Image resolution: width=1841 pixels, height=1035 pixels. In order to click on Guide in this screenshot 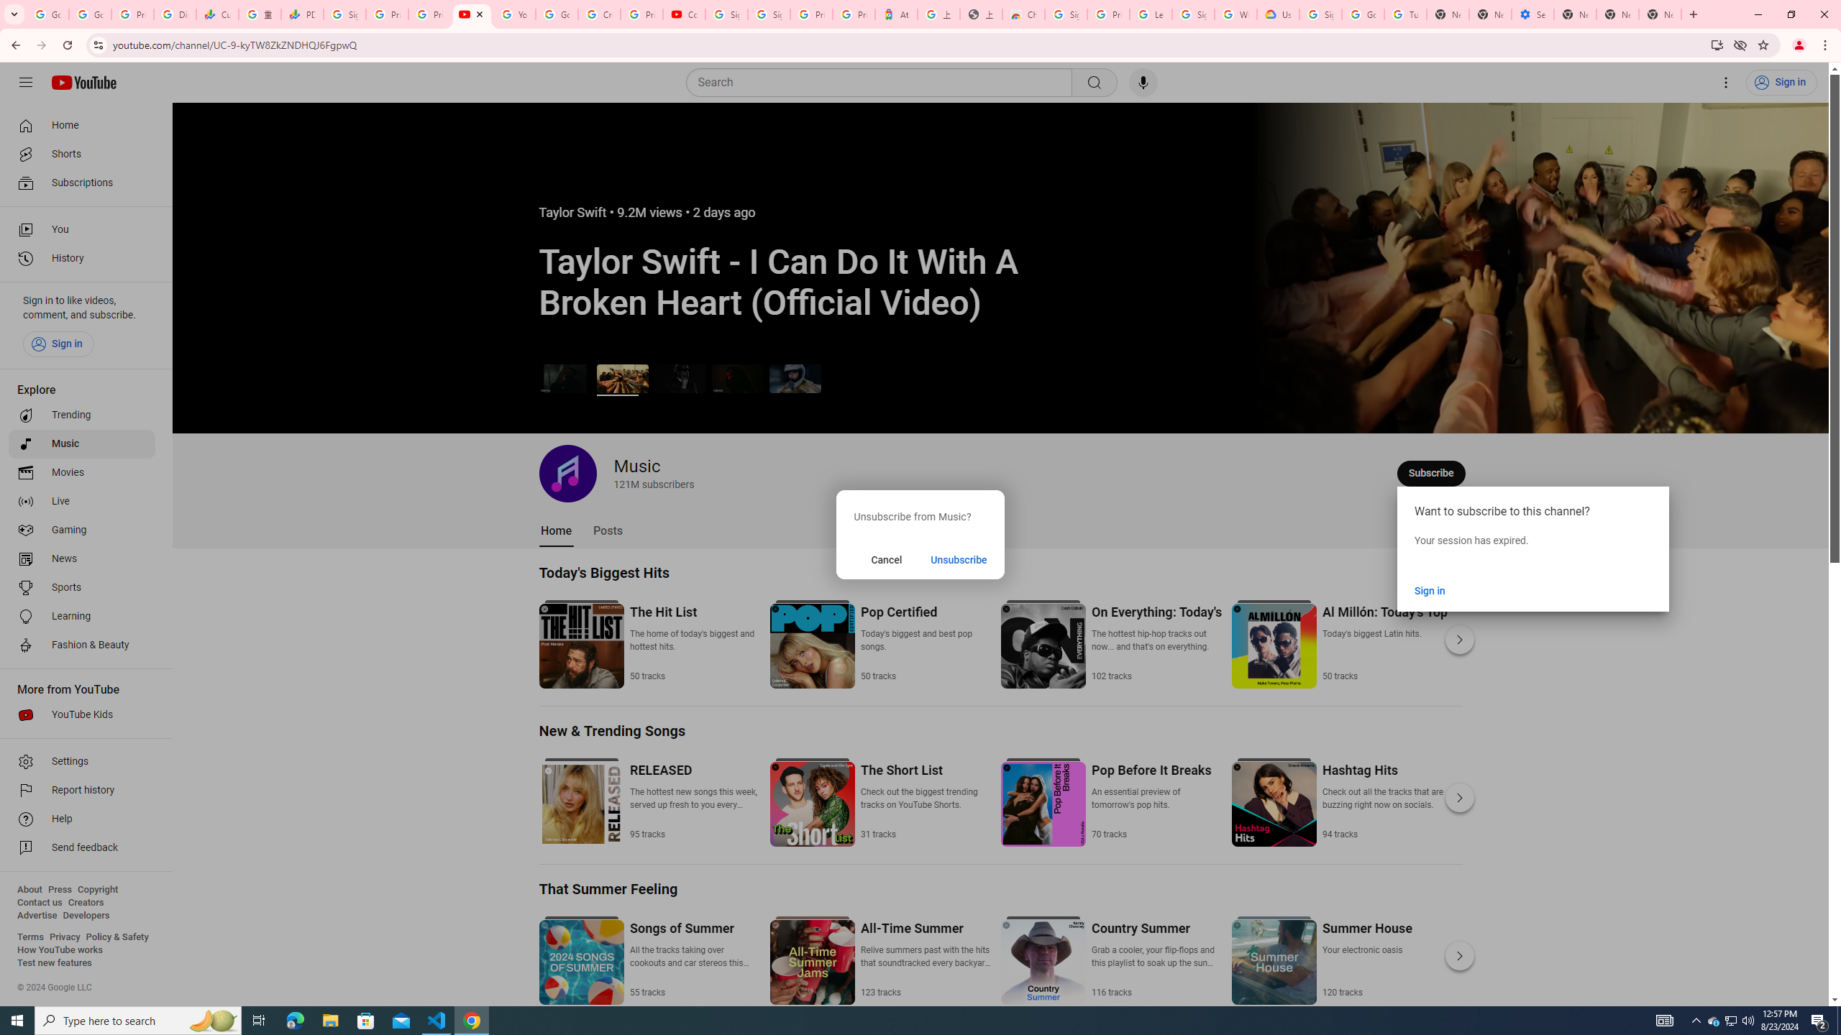, I will do `click(26, 83)`.